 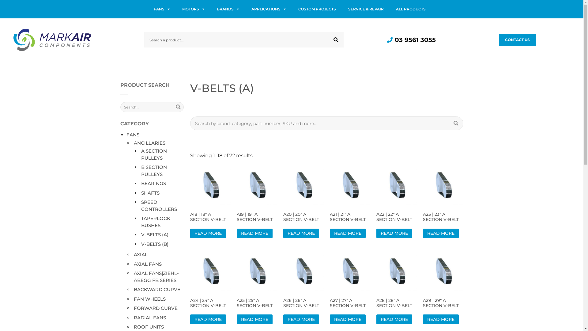 What do you see at coordinates (162, 9) in the screenshot?
I see `FANS` at bounding box center [162, 9].